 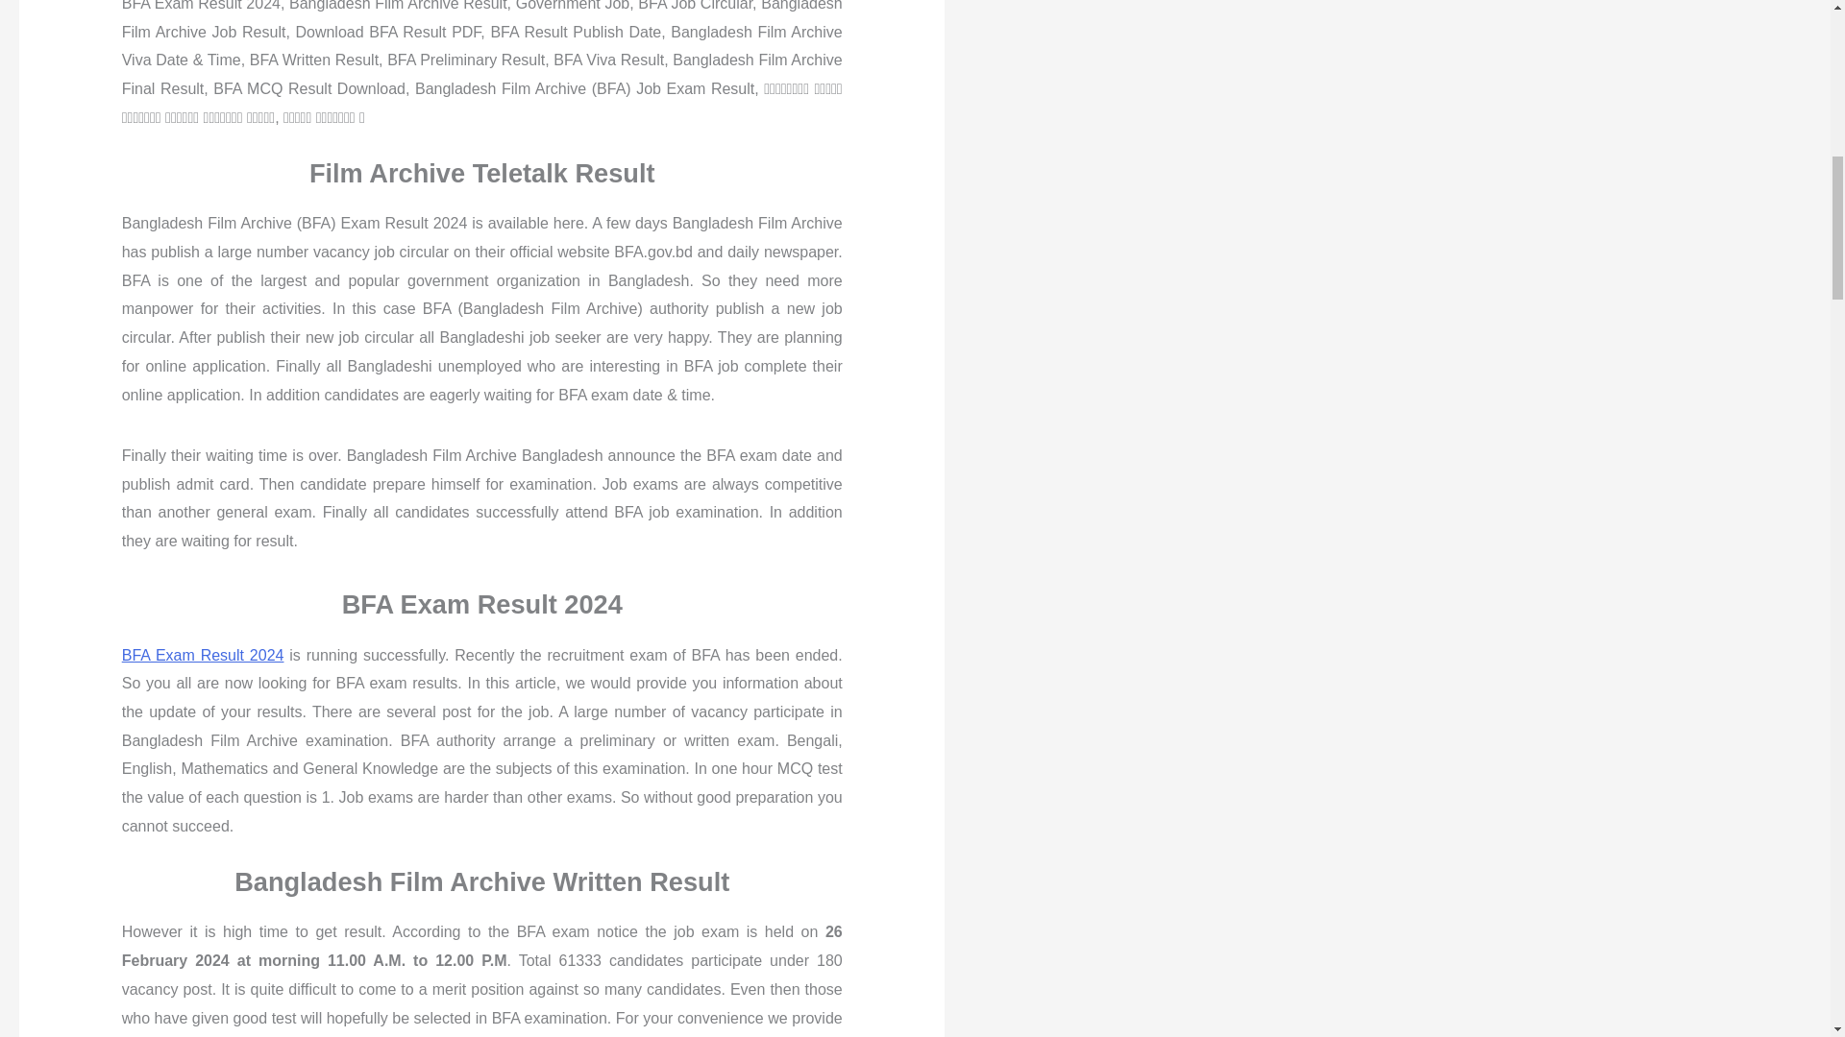 What do you see at coordinates (202, 655) in the screenshot?
I see `BFA Exam Result 2024` at bounding box center [202, 655].